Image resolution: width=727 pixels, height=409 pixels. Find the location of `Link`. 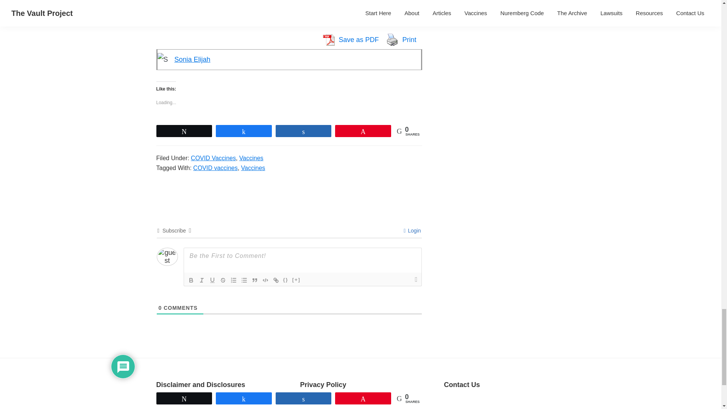

Link is located at coordinates (276, 280).